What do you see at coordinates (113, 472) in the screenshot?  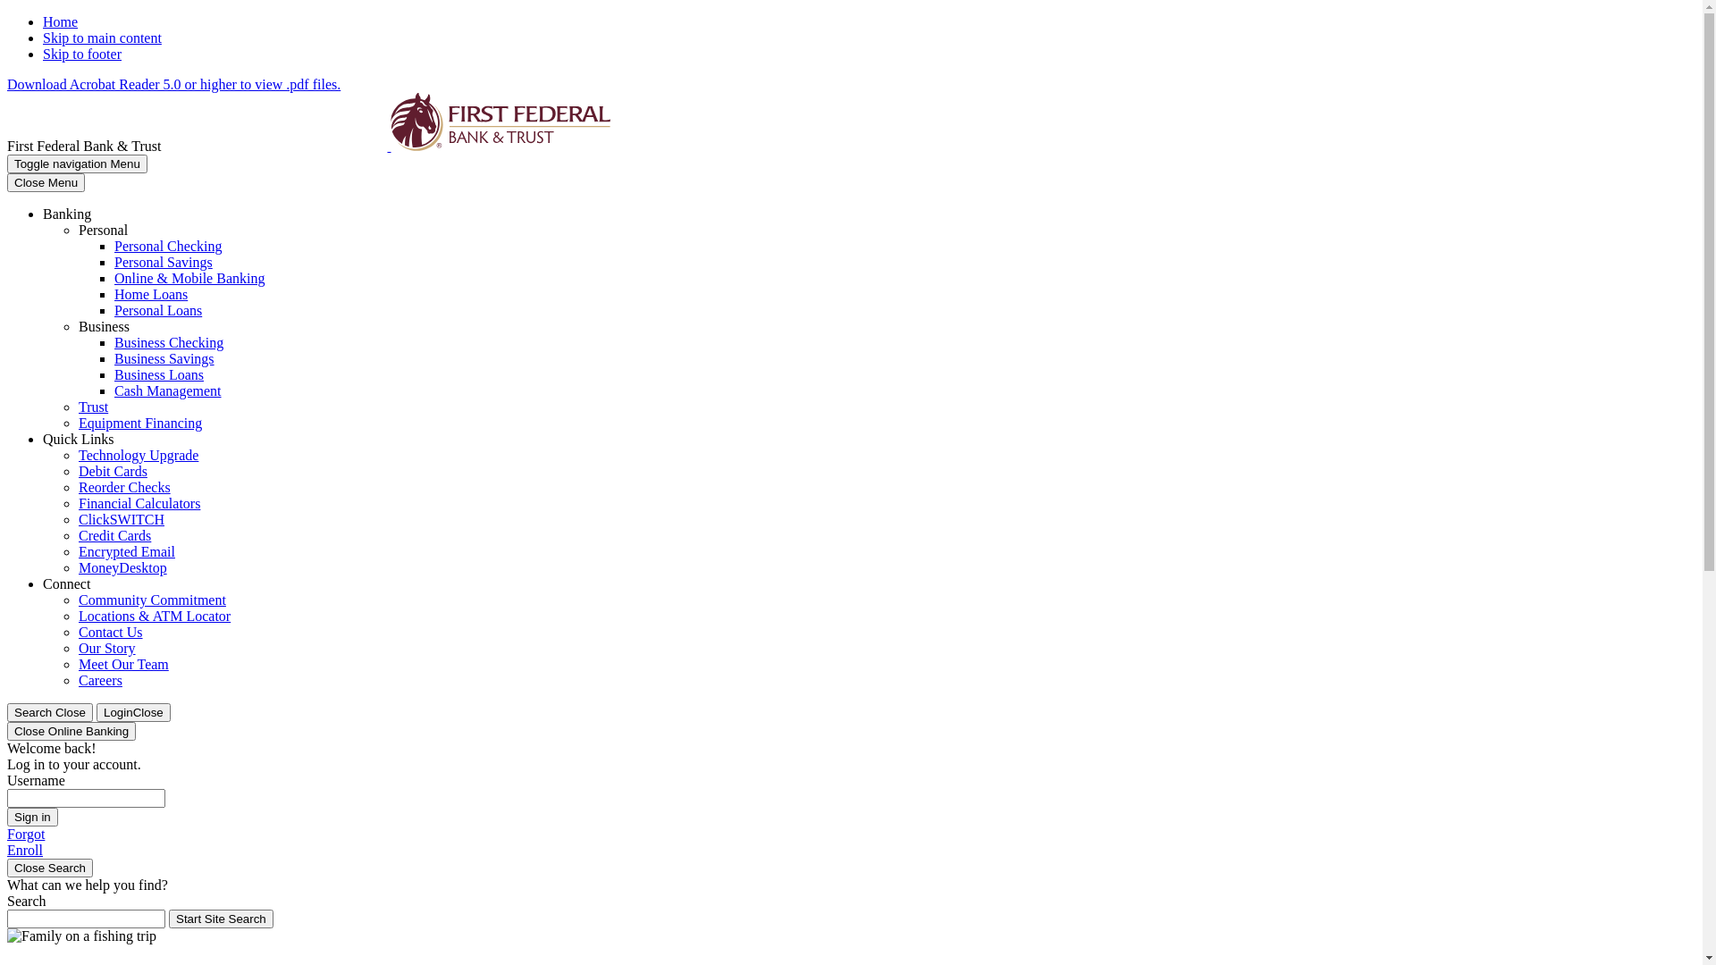 I see `Debit Cards` at bounding box center [113, 472].